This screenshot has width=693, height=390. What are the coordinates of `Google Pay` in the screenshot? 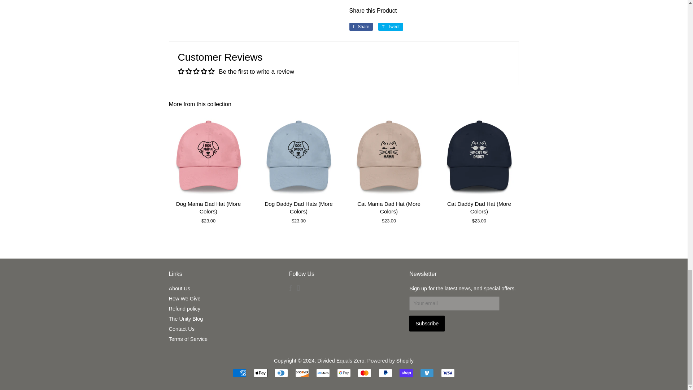 It's located at (344, 373).